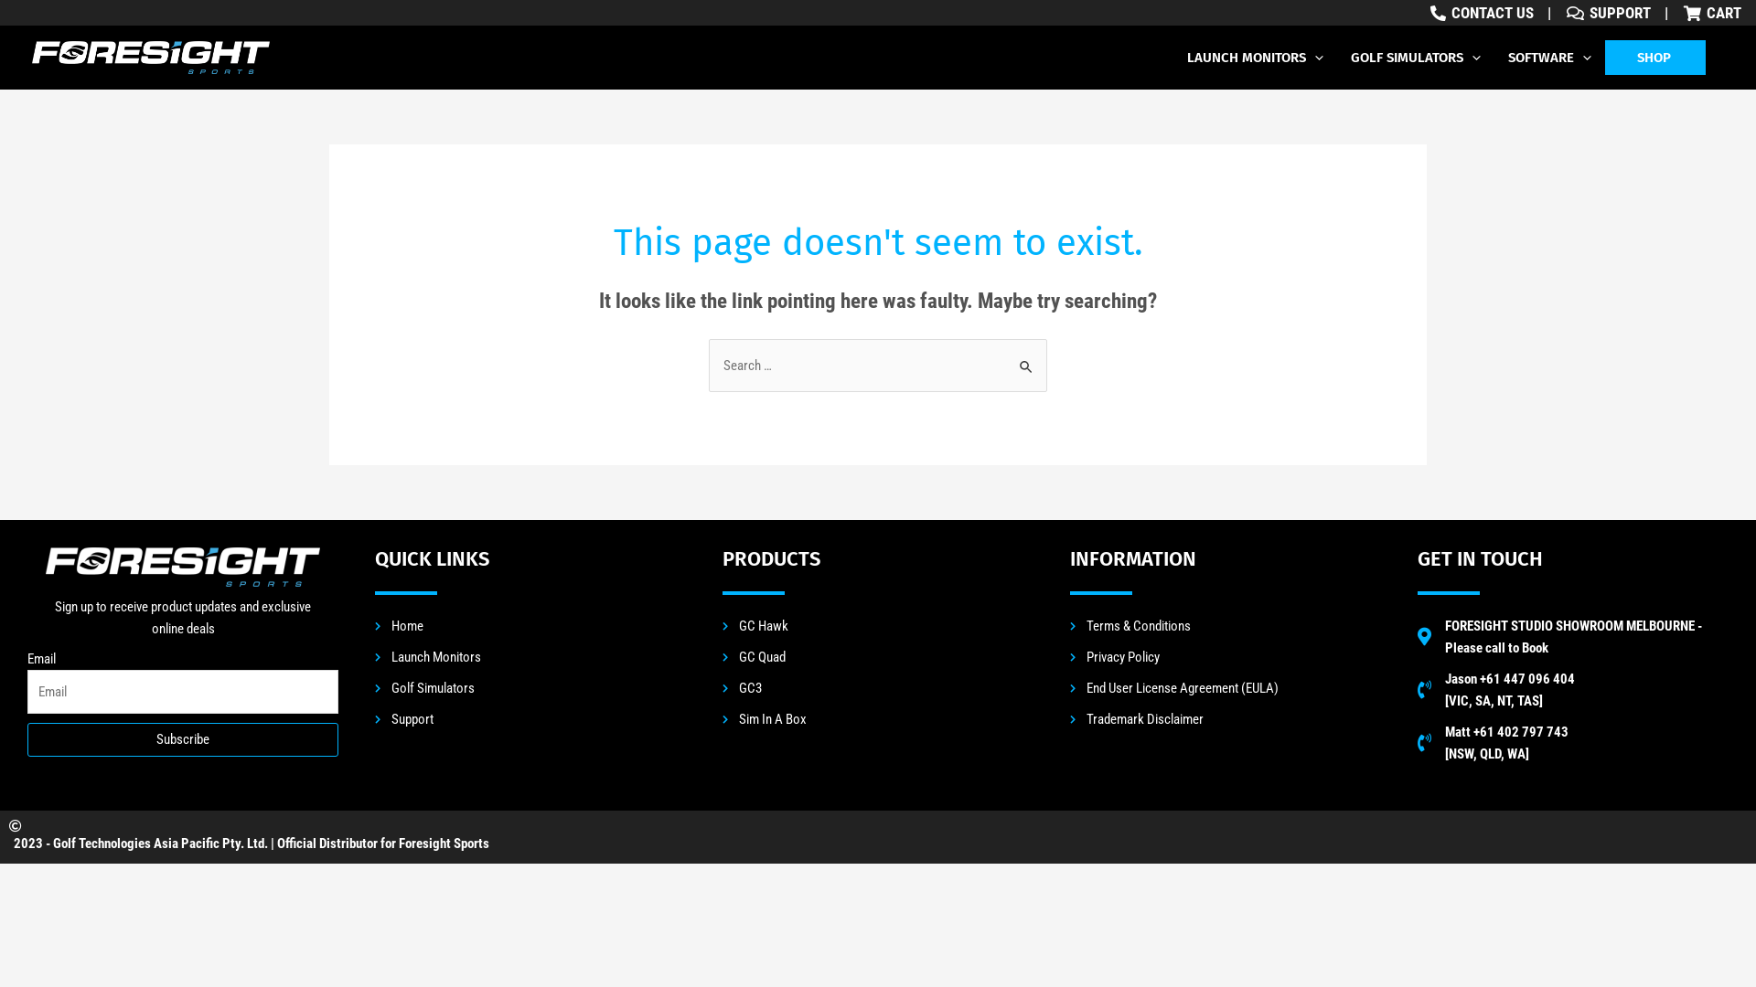 The image size is (1756, 987). I want to click on Search, so click(1026, 358).